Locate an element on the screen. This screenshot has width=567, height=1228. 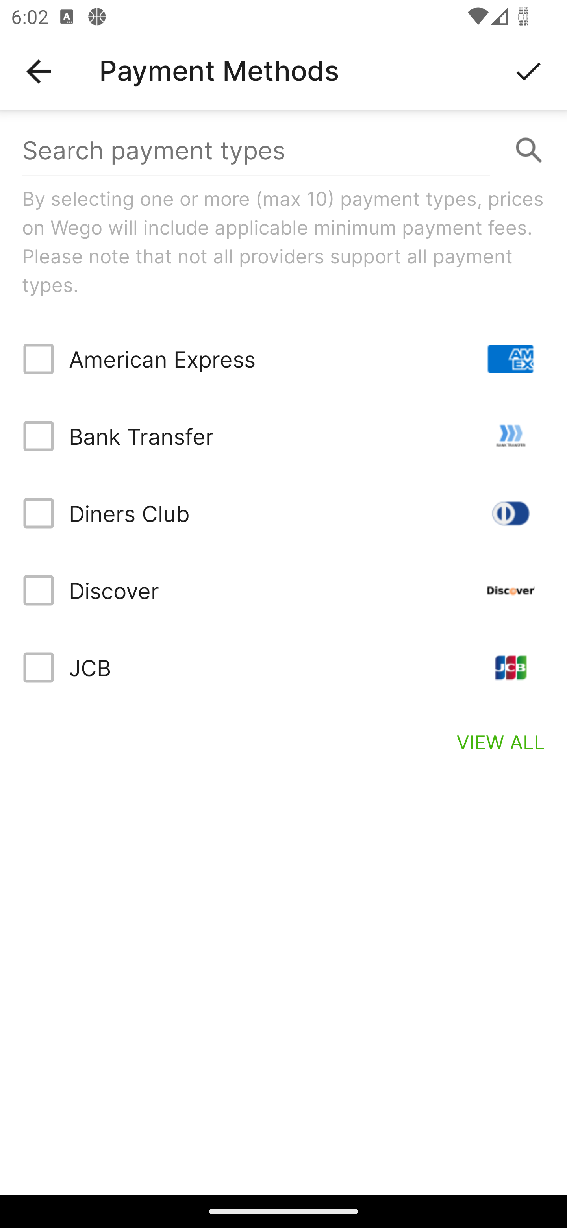
Discover is located at coordinates (283, 590).